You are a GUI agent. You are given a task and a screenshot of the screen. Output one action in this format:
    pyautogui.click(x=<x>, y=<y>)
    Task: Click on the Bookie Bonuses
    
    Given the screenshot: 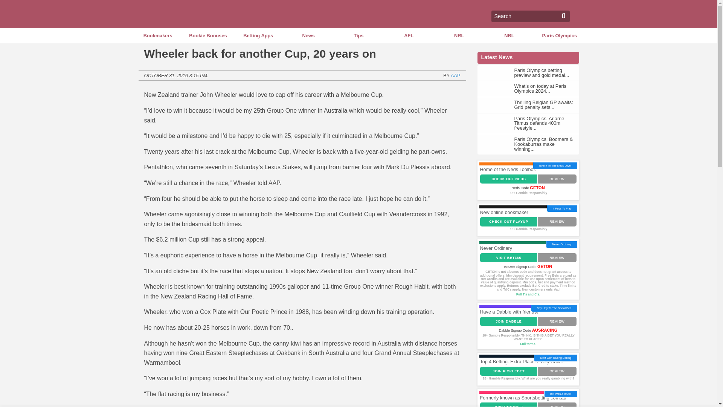 What is the action you would take?
    pyautogui.click(x=208, y=35)
    